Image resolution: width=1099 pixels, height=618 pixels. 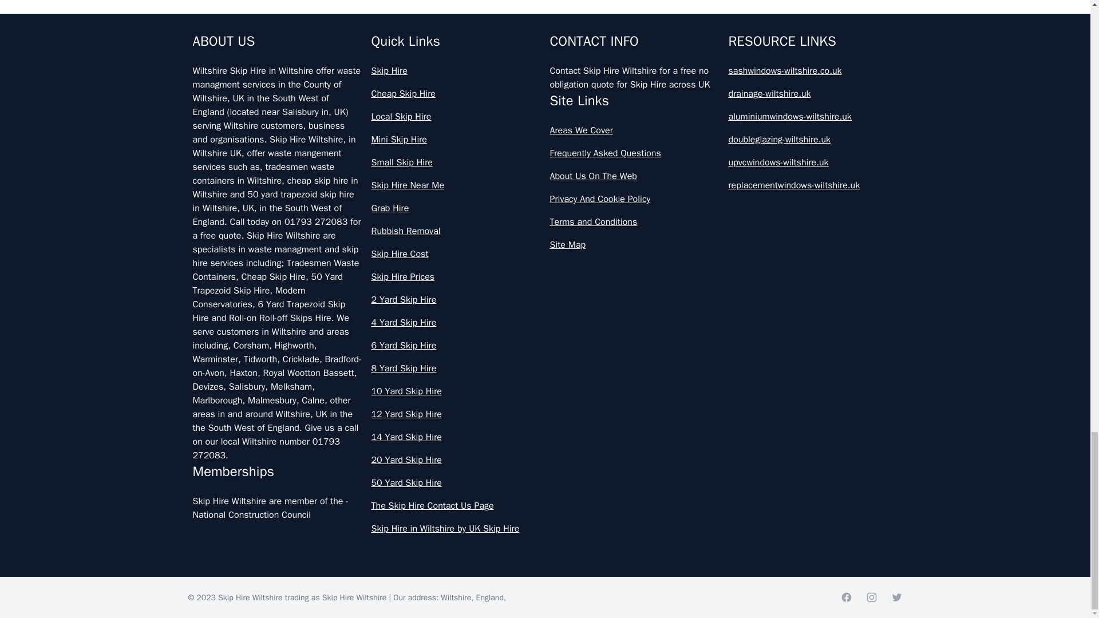 I want to click on Can You Hire Skips In Wiltshire, so click(x=545, y=229).